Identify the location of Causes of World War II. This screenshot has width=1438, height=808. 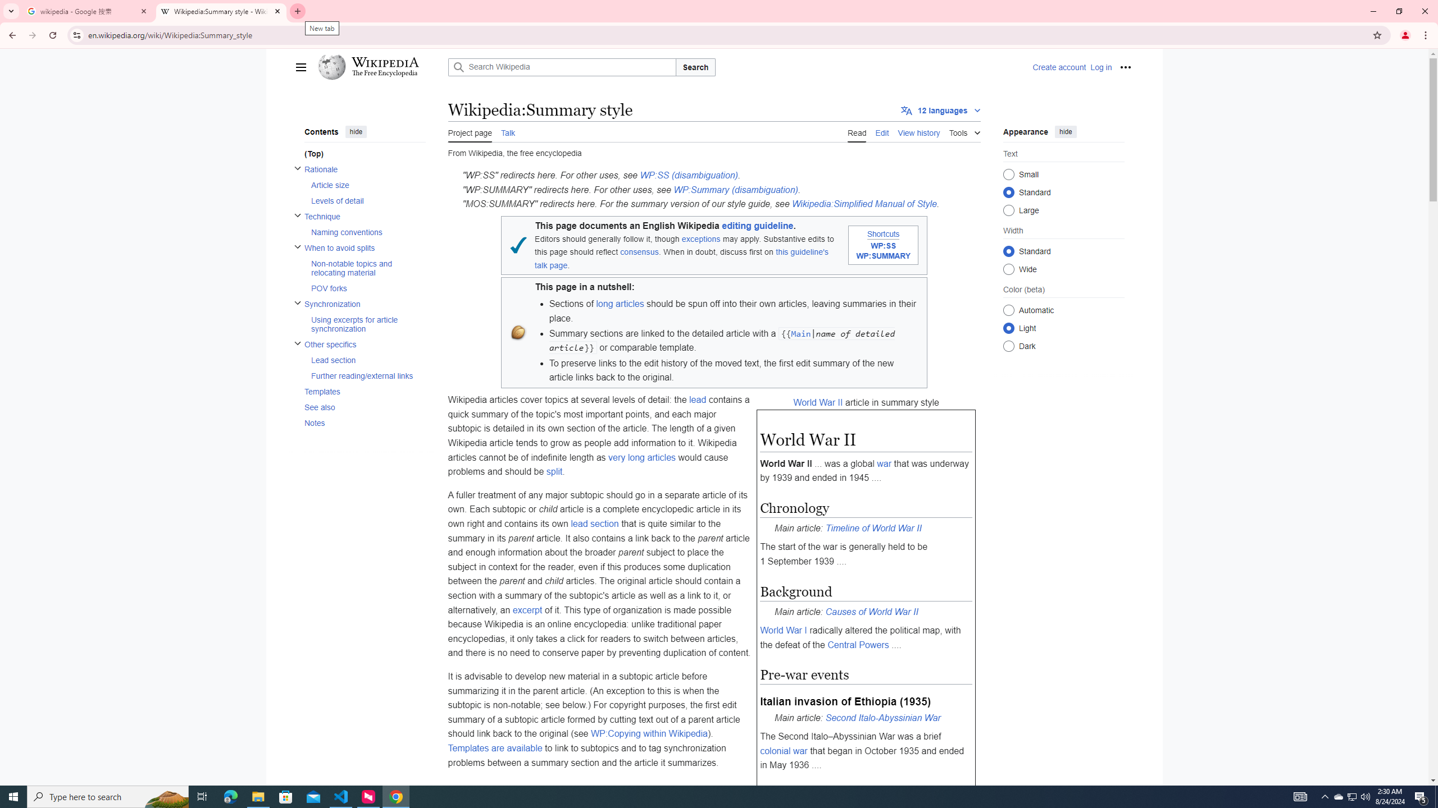
(872, 612).